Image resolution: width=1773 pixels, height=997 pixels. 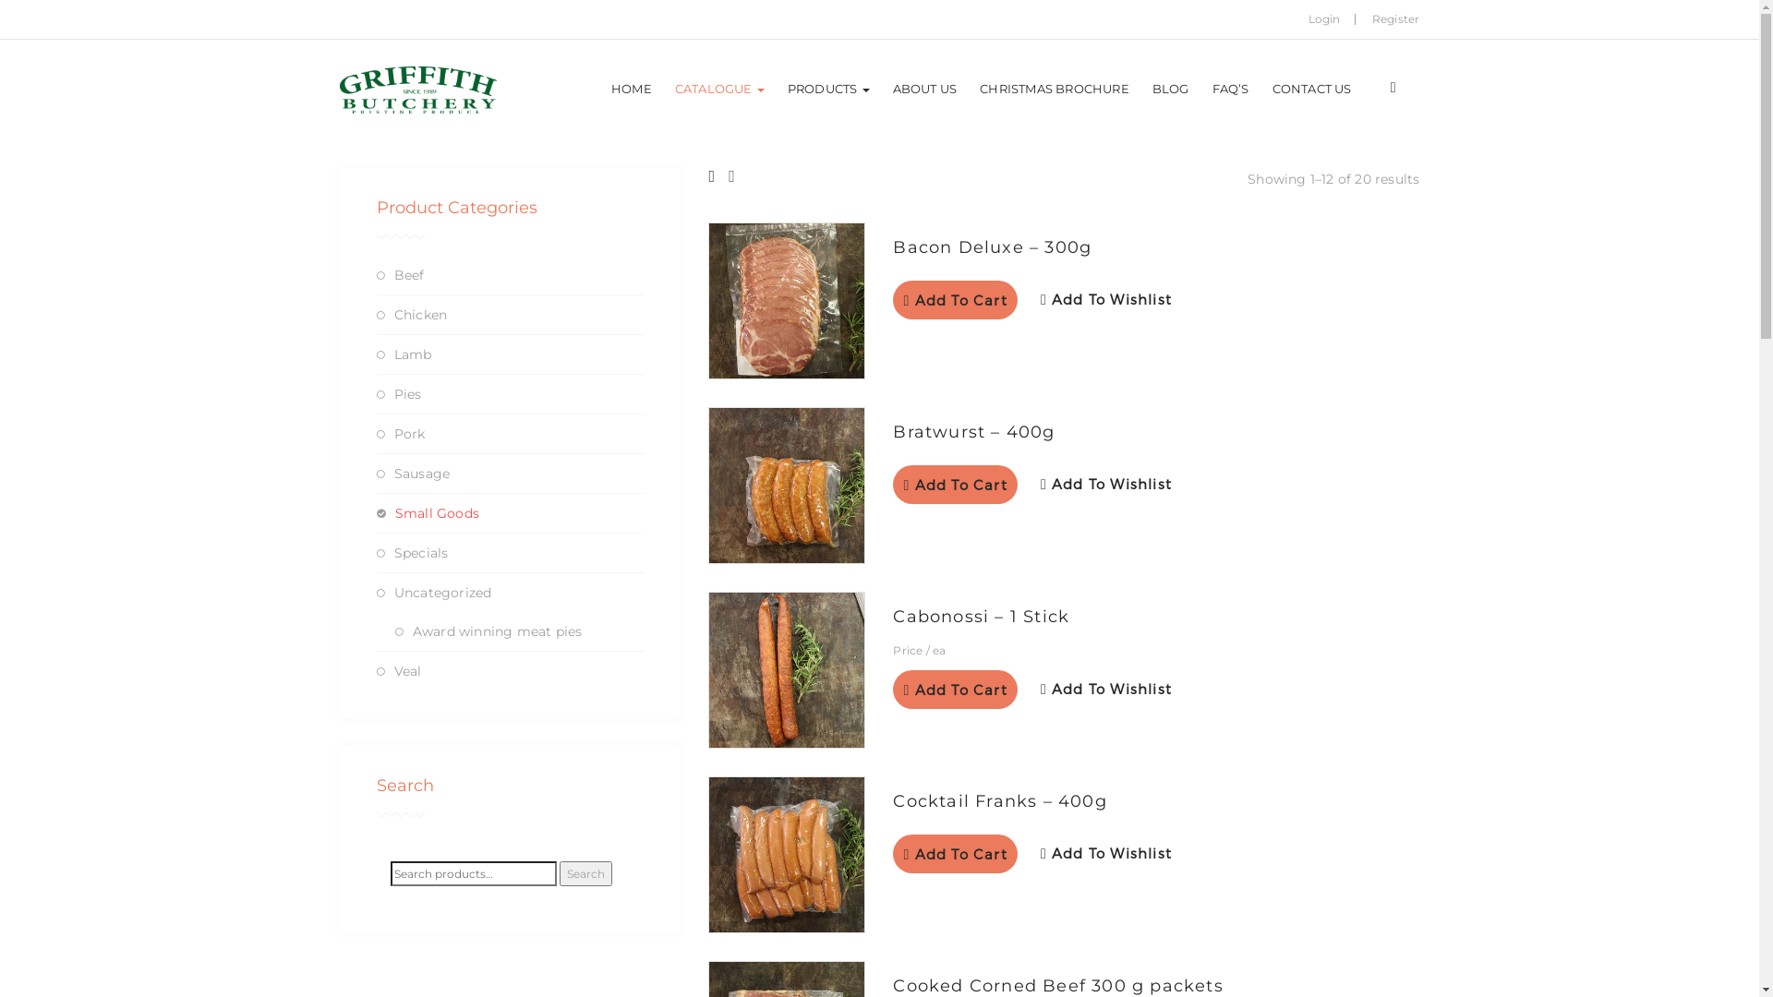 What do you see at coordinates (720, 89) in the screenshot?
I see `CATALOGUE` at bounding box center [720, 89].